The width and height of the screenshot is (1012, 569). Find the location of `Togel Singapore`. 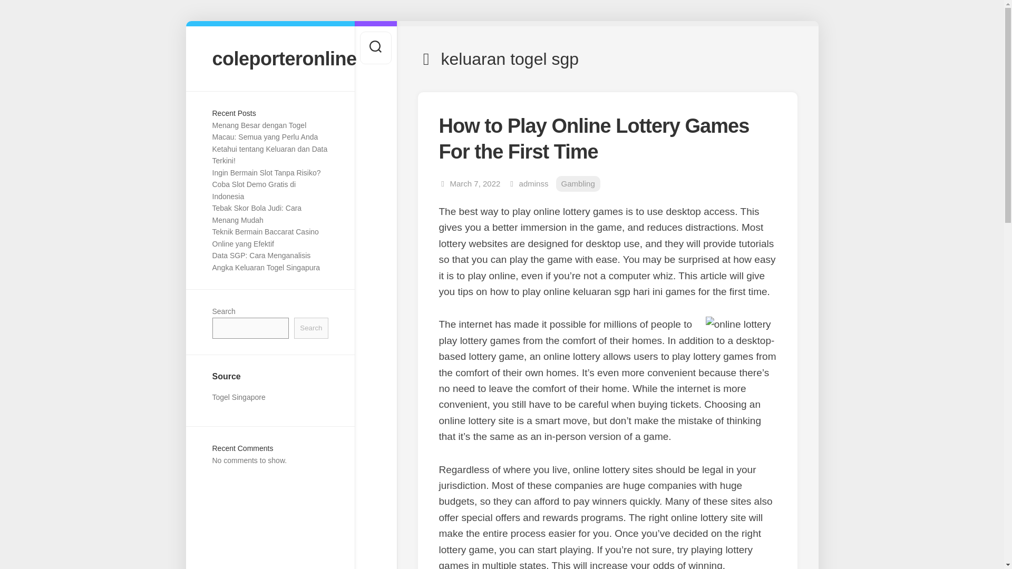

Togel Singapore is located at coordinates (238, 397).